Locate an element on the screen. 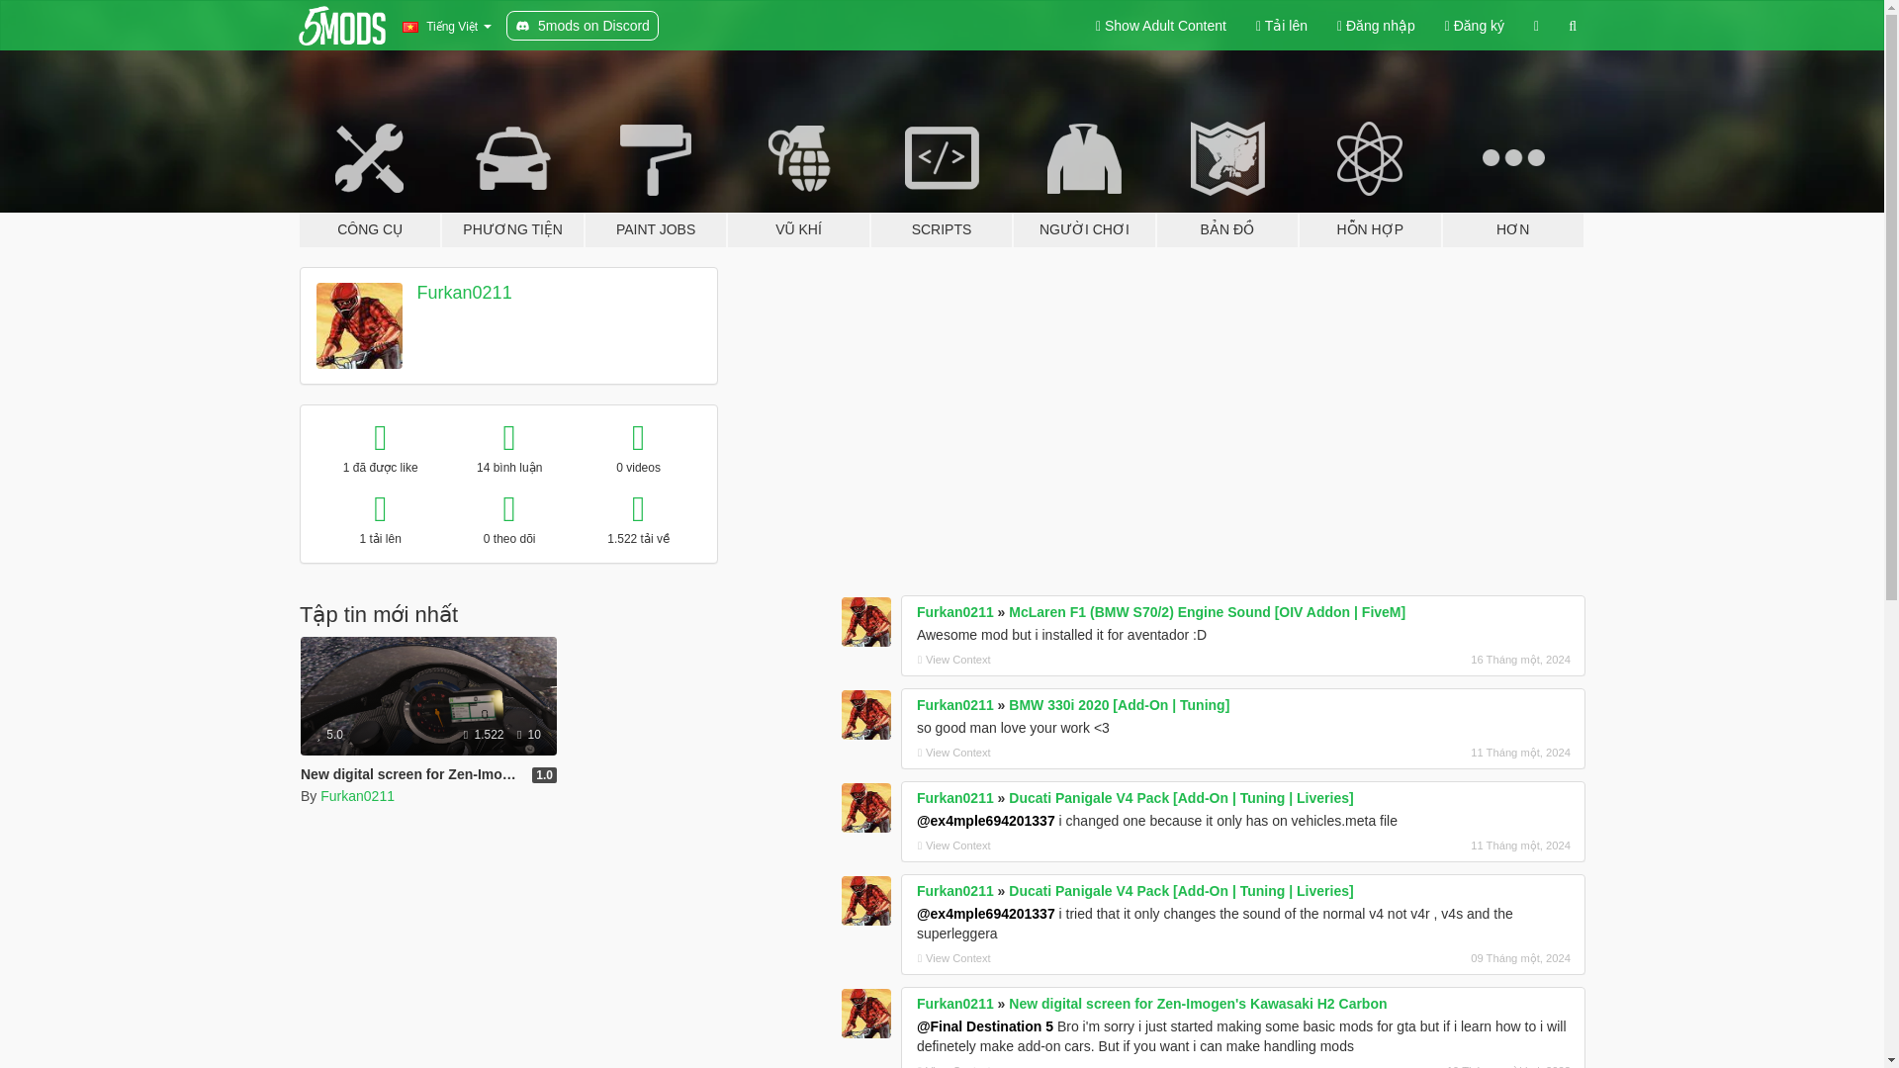 Image resolution: width=1899 pixels, height=1068 pixels. 5mods on Discord is located at coordinates (583, 26).